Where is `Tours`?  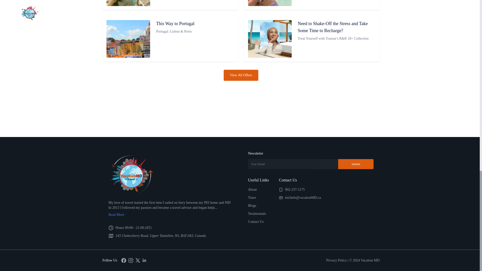
Tours is located at coordinates (252, 197).